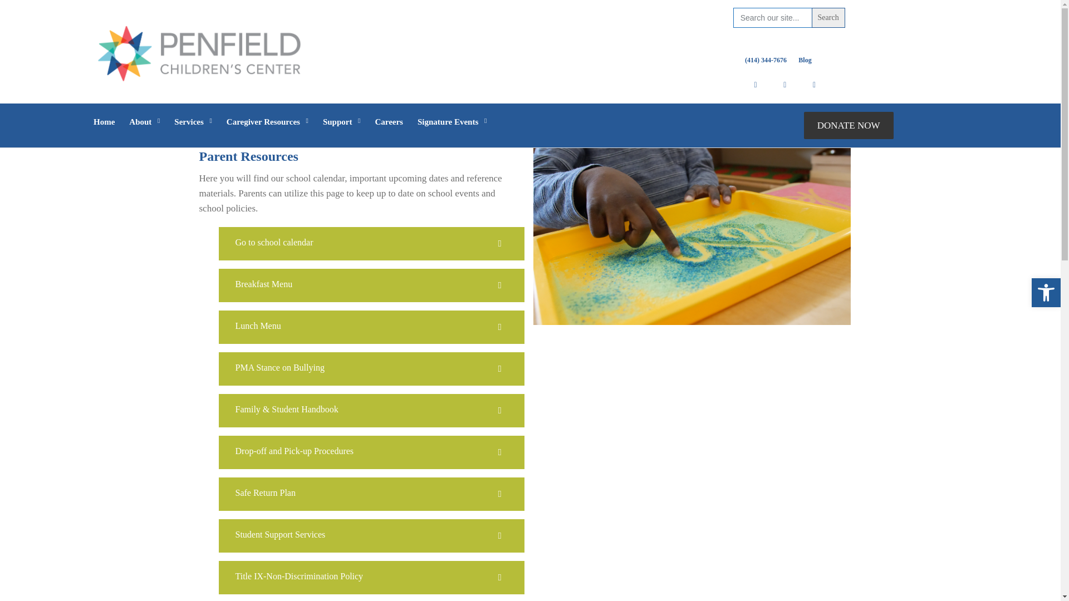 This screenshot has height=601, width=1069. Describe the element at coordinates (849, 125) in the screenshot. I see `DONATE NOW` at that location.